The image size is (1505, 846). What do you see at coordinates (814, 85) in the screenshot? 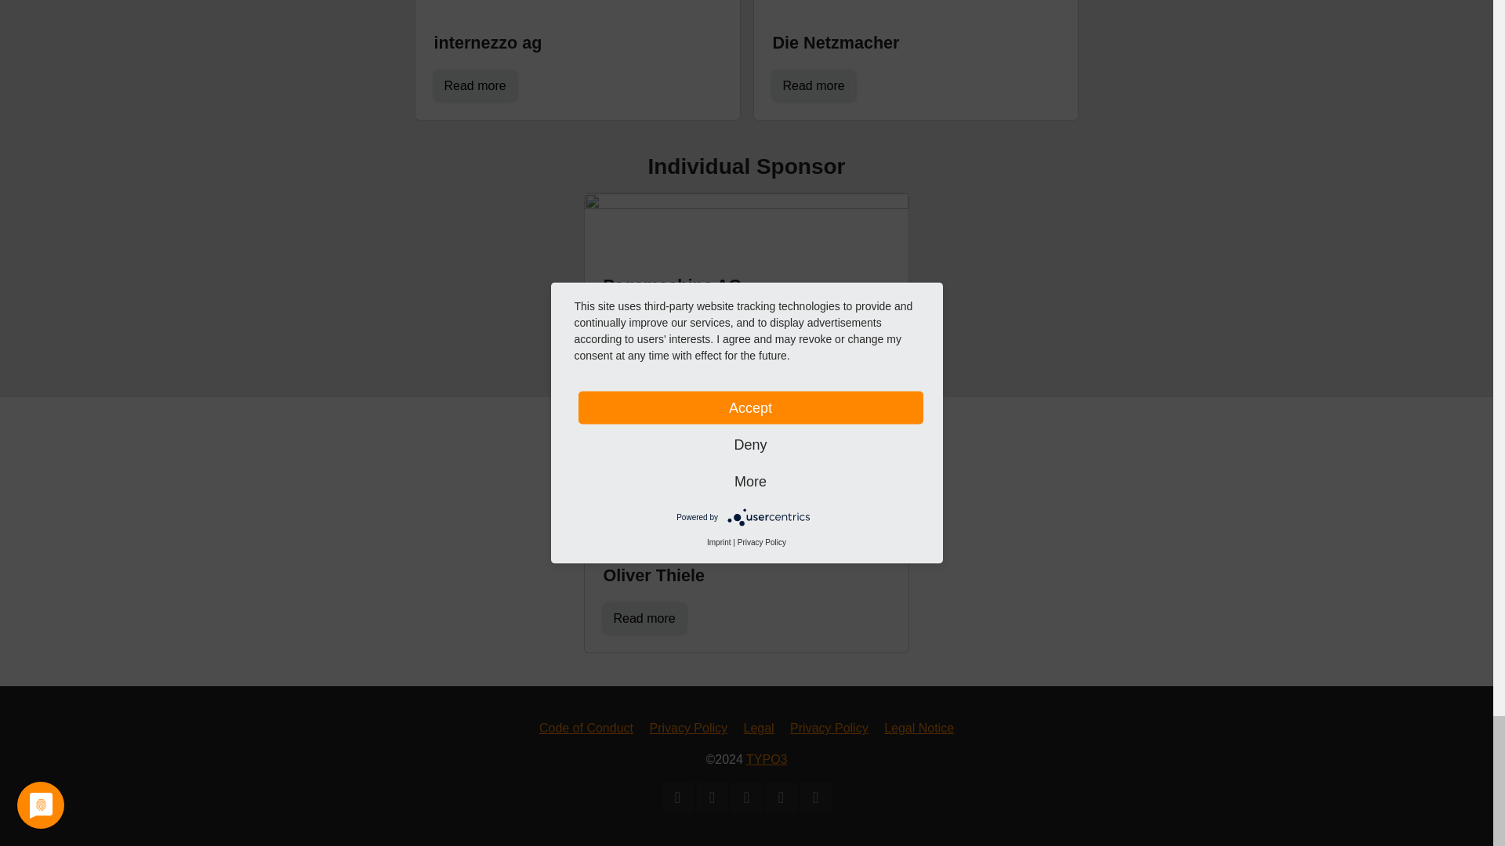
I see `Read more` at bounding box center [814, 85].